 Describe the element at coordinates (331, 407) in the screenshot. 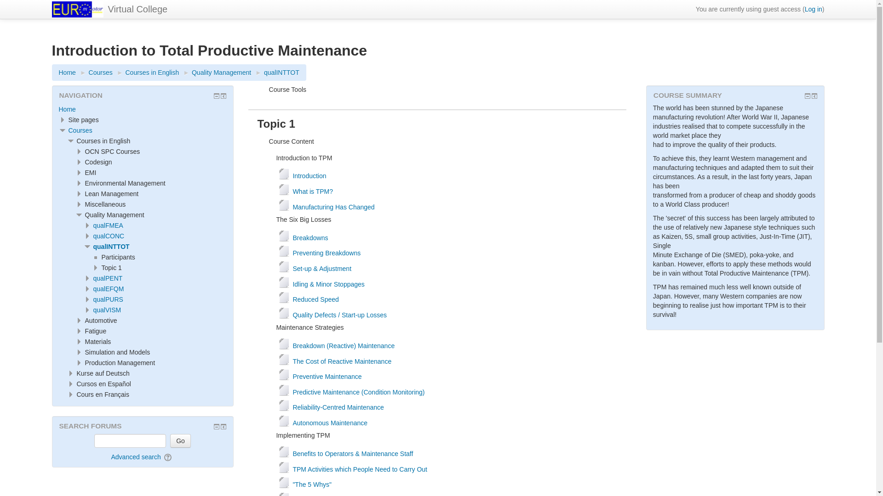

I see `Reliability-Centred Maintenance` at that location.